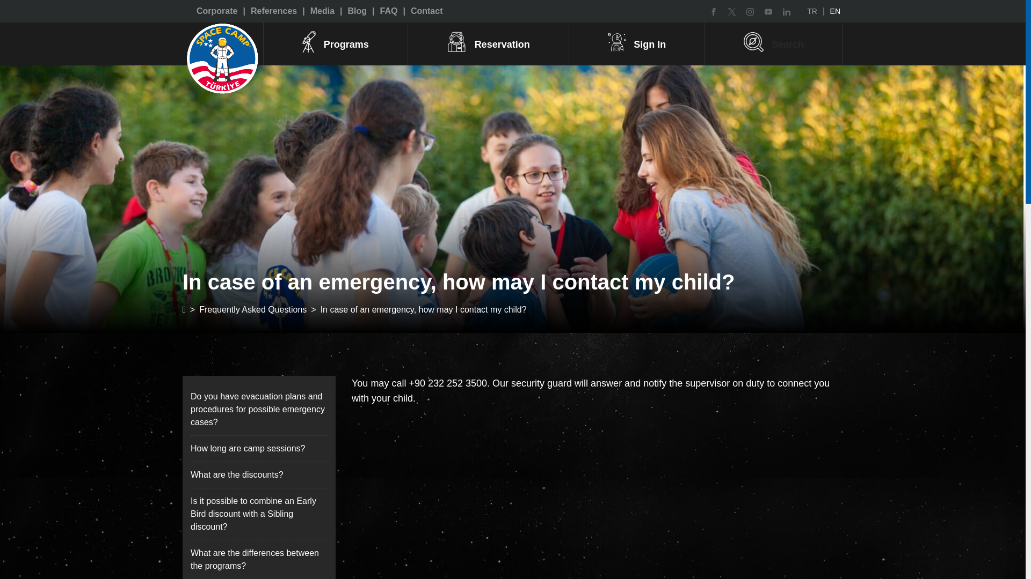  Describe the element at coordinates (321, 11) in the screenshot. I see `Media` at that location.